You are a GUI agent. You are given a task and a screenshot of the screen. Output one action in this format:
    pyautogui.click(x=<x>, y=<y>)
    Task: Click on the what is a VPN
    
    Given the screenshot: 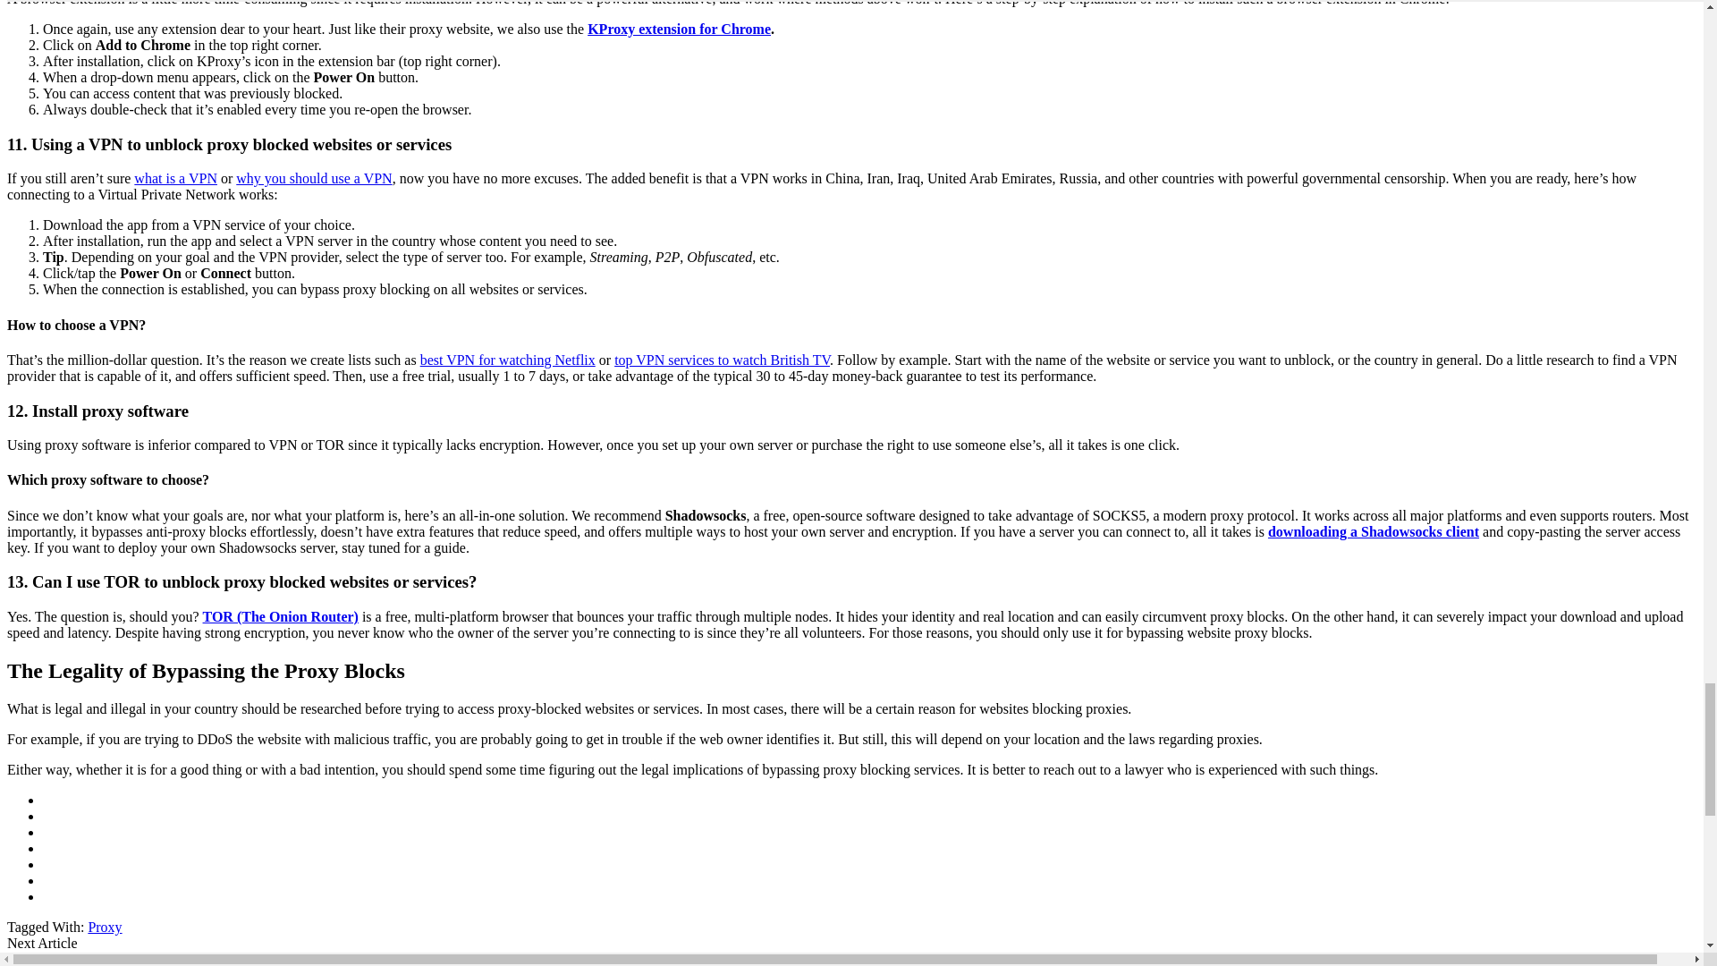 What is the action you would take?
    pyautogui.click(x=175, y=179)
    